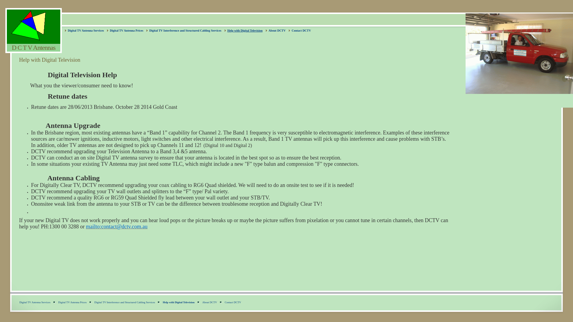 Image resolution: width=573 pixels, height=322 pixels. What do you see at coordinates (233, 302) in the screenshot?
I see `Contact DCTV` at bounding box center [233, 302].